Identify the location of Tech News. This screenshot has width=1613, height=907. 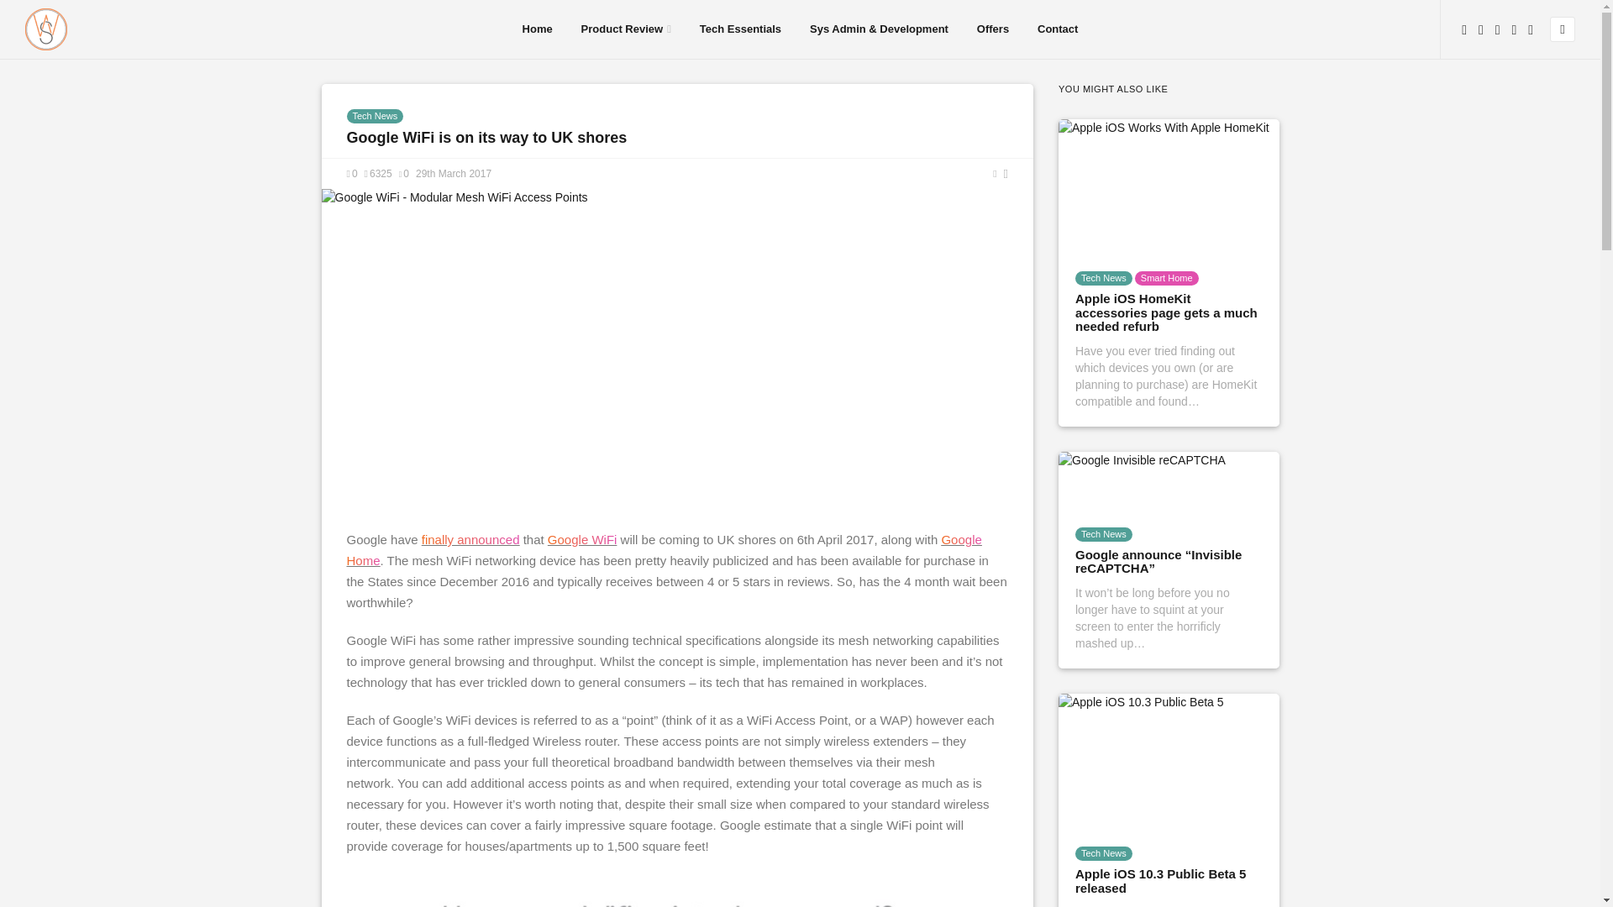
(375, 116).